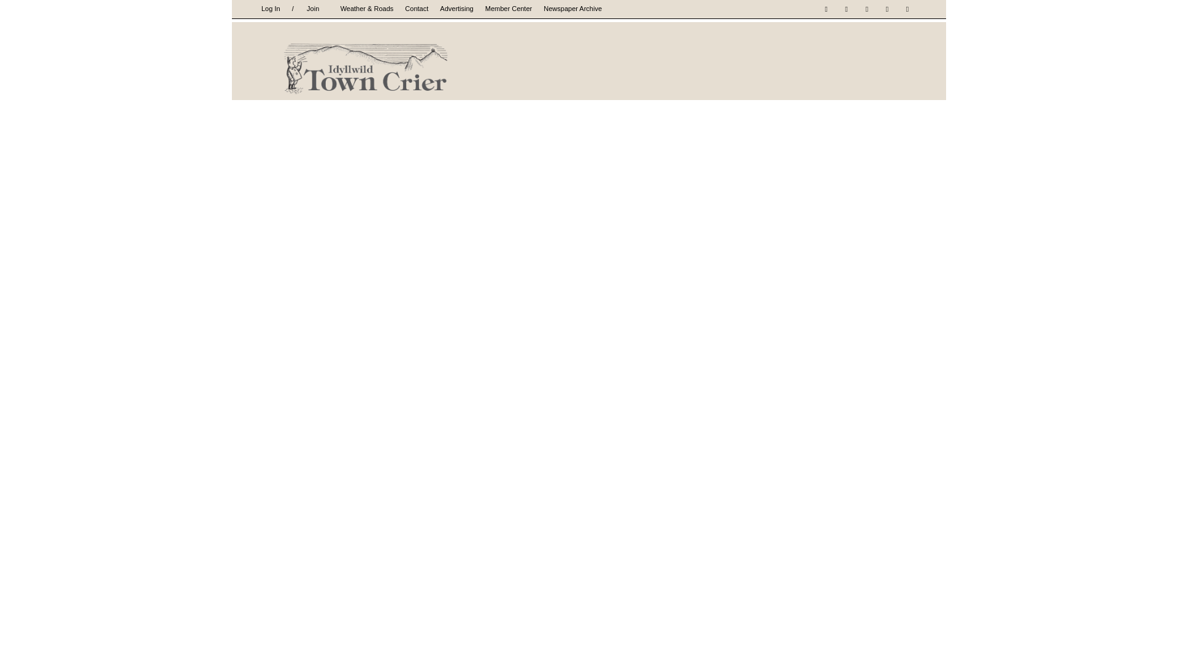 The image size is (1178, 663). I want to click on Linkedin, so click(866, 9).